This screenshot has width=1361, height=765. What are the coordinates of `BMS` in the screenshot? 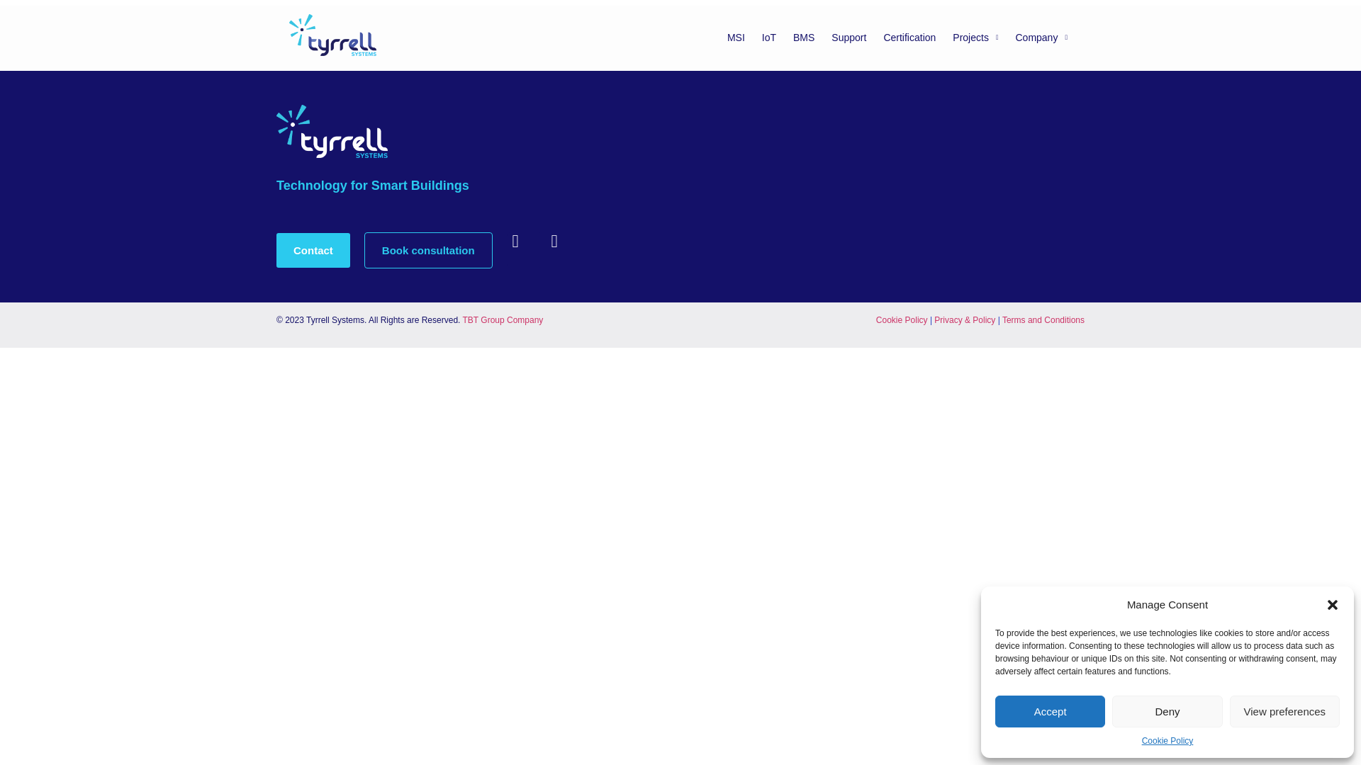 It's located at (804, 37).